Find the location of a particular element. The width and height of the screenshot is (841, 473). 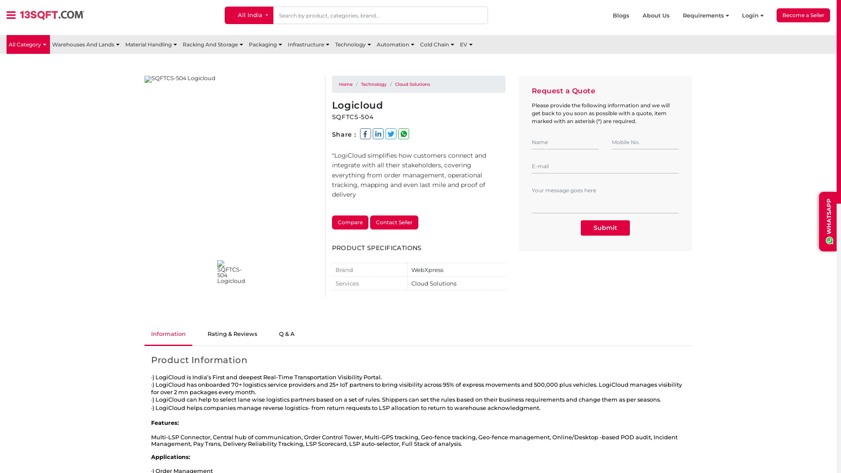

Cloud Solutions is located at coordinates (413, 84).